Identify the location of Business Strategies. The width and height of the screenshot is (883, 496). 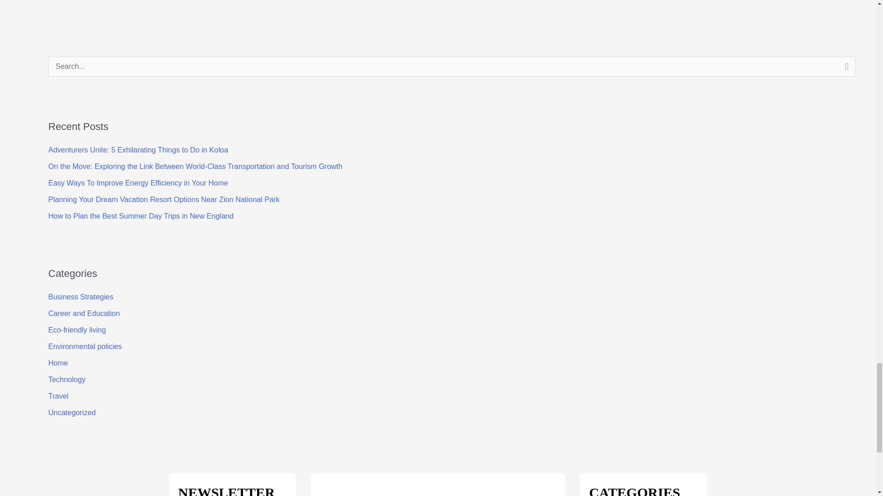
(80, 297).